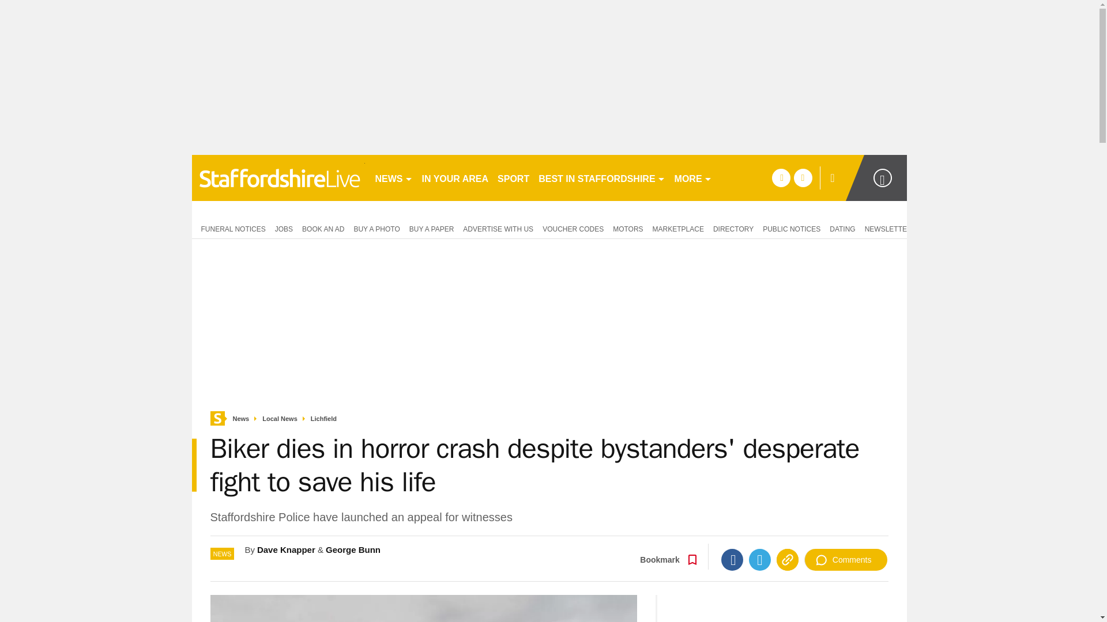 The width and height of the screenshot is (1107, 622). What do you see at coordinates (760, 560) in the screenshot?
I see `Twitter` at bounding box center [760, 560].